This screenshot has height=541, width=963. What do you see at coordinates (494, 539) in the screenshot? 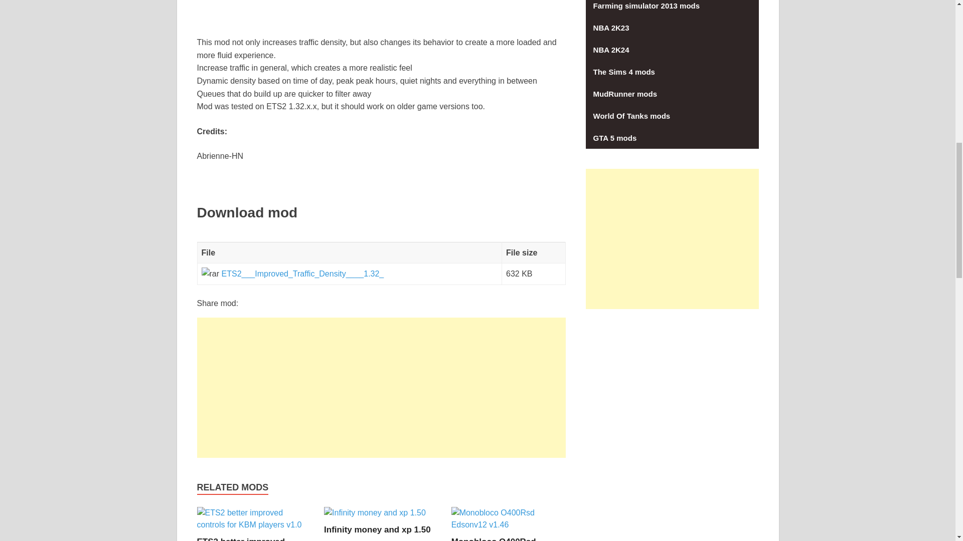
I see `Monobloco O400Rsd Edsonv12 v4 1.50` at bounding box center [494, 539].